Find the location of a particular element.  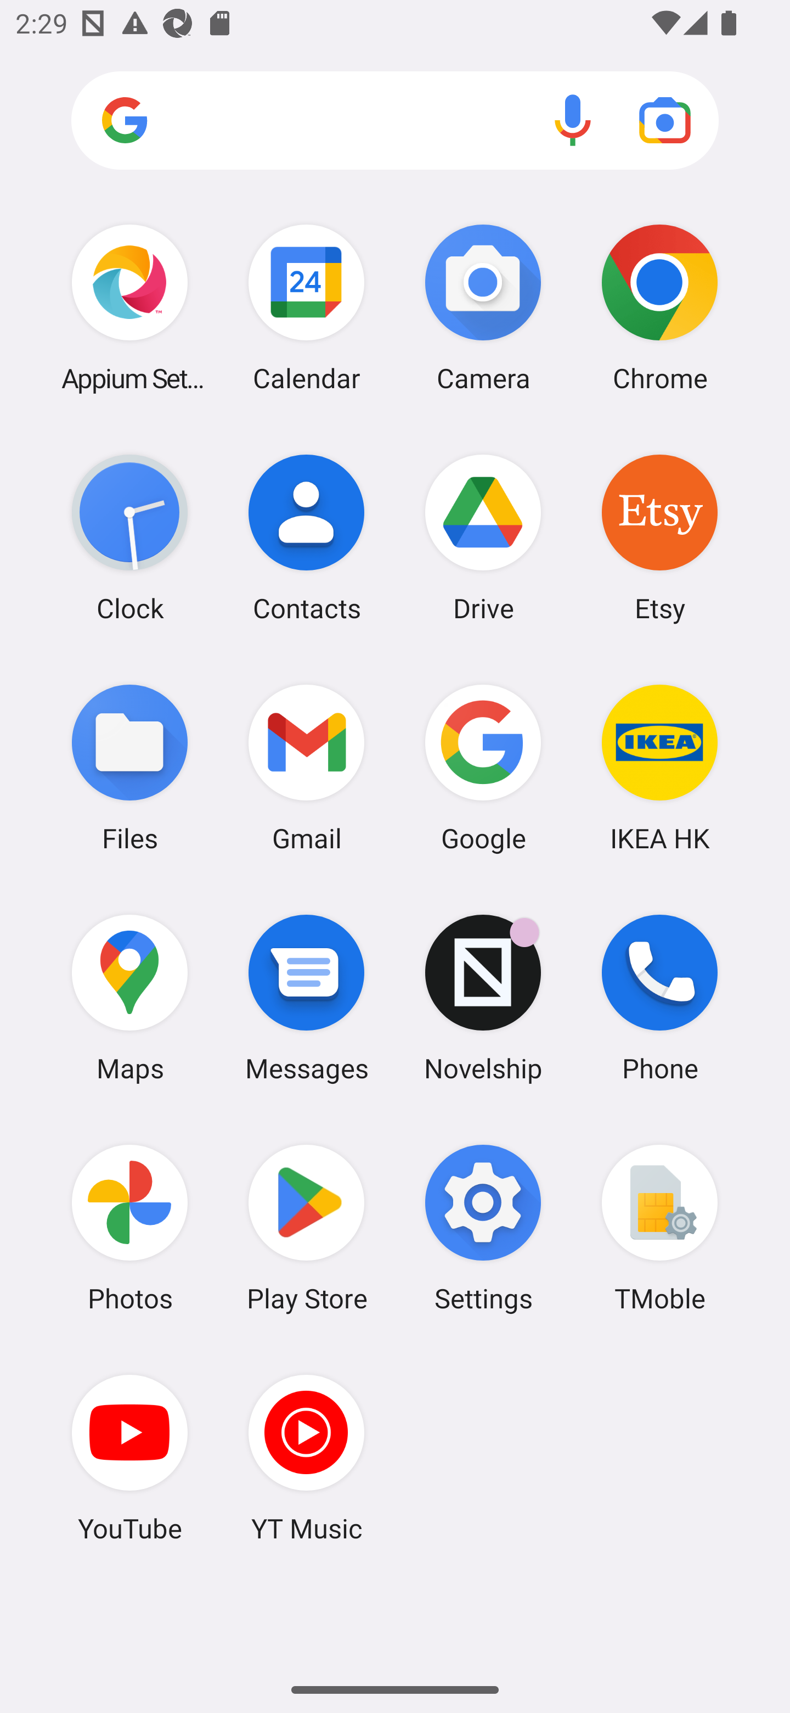

Search apps, web and more is located at coordinates (395, 121).